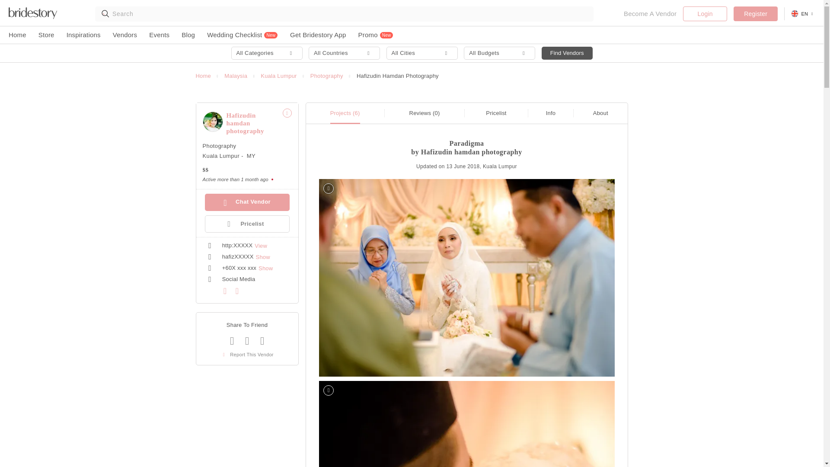 Image resolution: width=830 pixels, height=467 pixels. I want to click on Info, so click(551, 112).